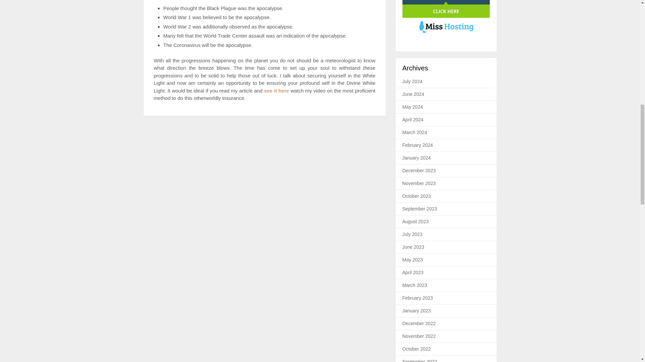 The width and height of the screenshot is (645, 362). Describe the element at coordinates (413, 259) in the screenshot. I see `May 2023` at that location.